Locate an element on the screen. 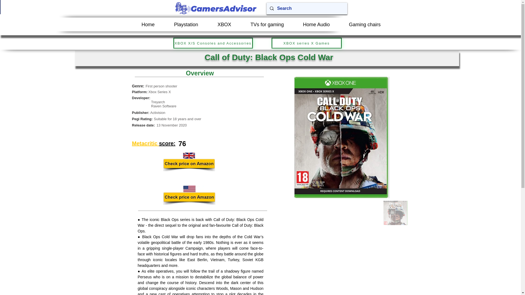 The image size is (525, 295). TVs for gaming is located at coordinates (267, 24).